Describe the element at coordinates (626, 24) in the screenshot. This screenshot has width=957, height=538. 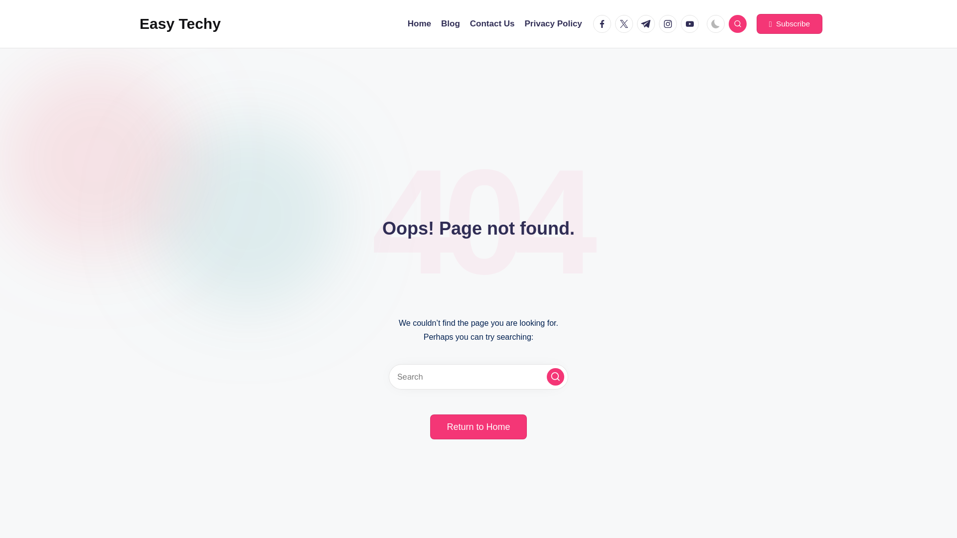
I see `twitter.com` at that location.